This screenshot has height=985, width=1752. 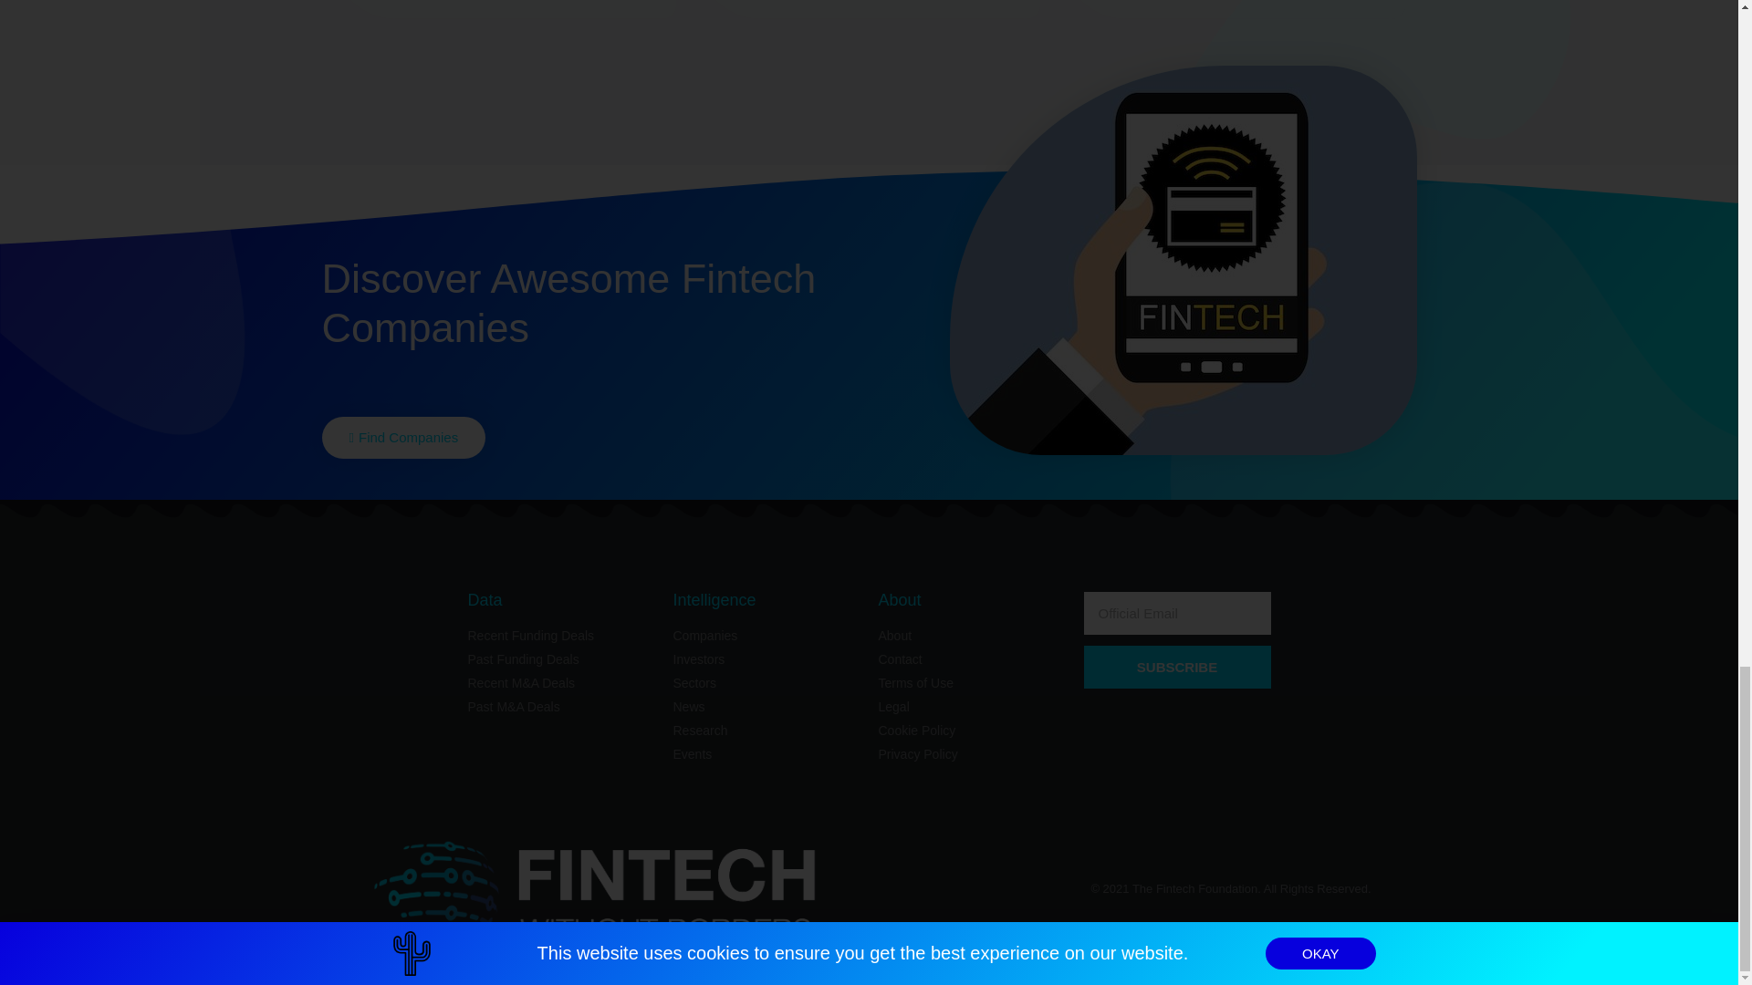 What do you see at coordinates (766, 754) in the screenshot?
I see `Events` at bounding box center [766, 754].